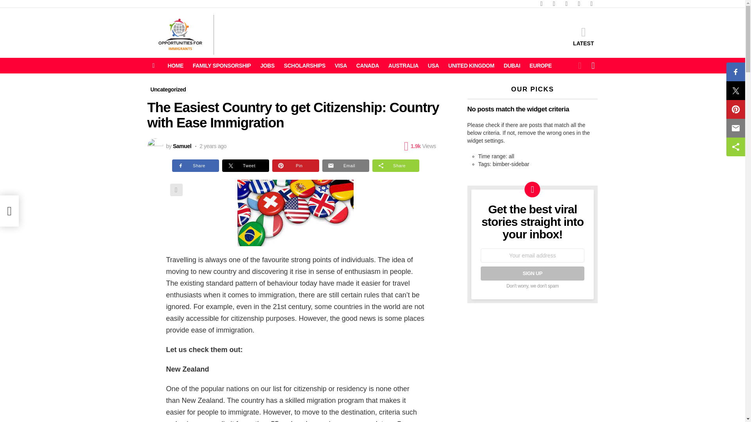 Image resolution: width=751 pixels, height=422 pixels. I want to click on twitter, so click(554, 4).